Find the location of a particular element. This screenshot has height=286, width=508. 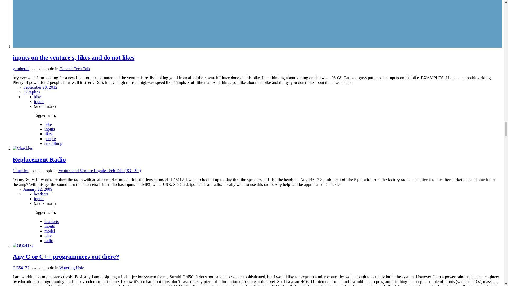

Find other content tagged with 'bike' is located at coordinates (48, 124).